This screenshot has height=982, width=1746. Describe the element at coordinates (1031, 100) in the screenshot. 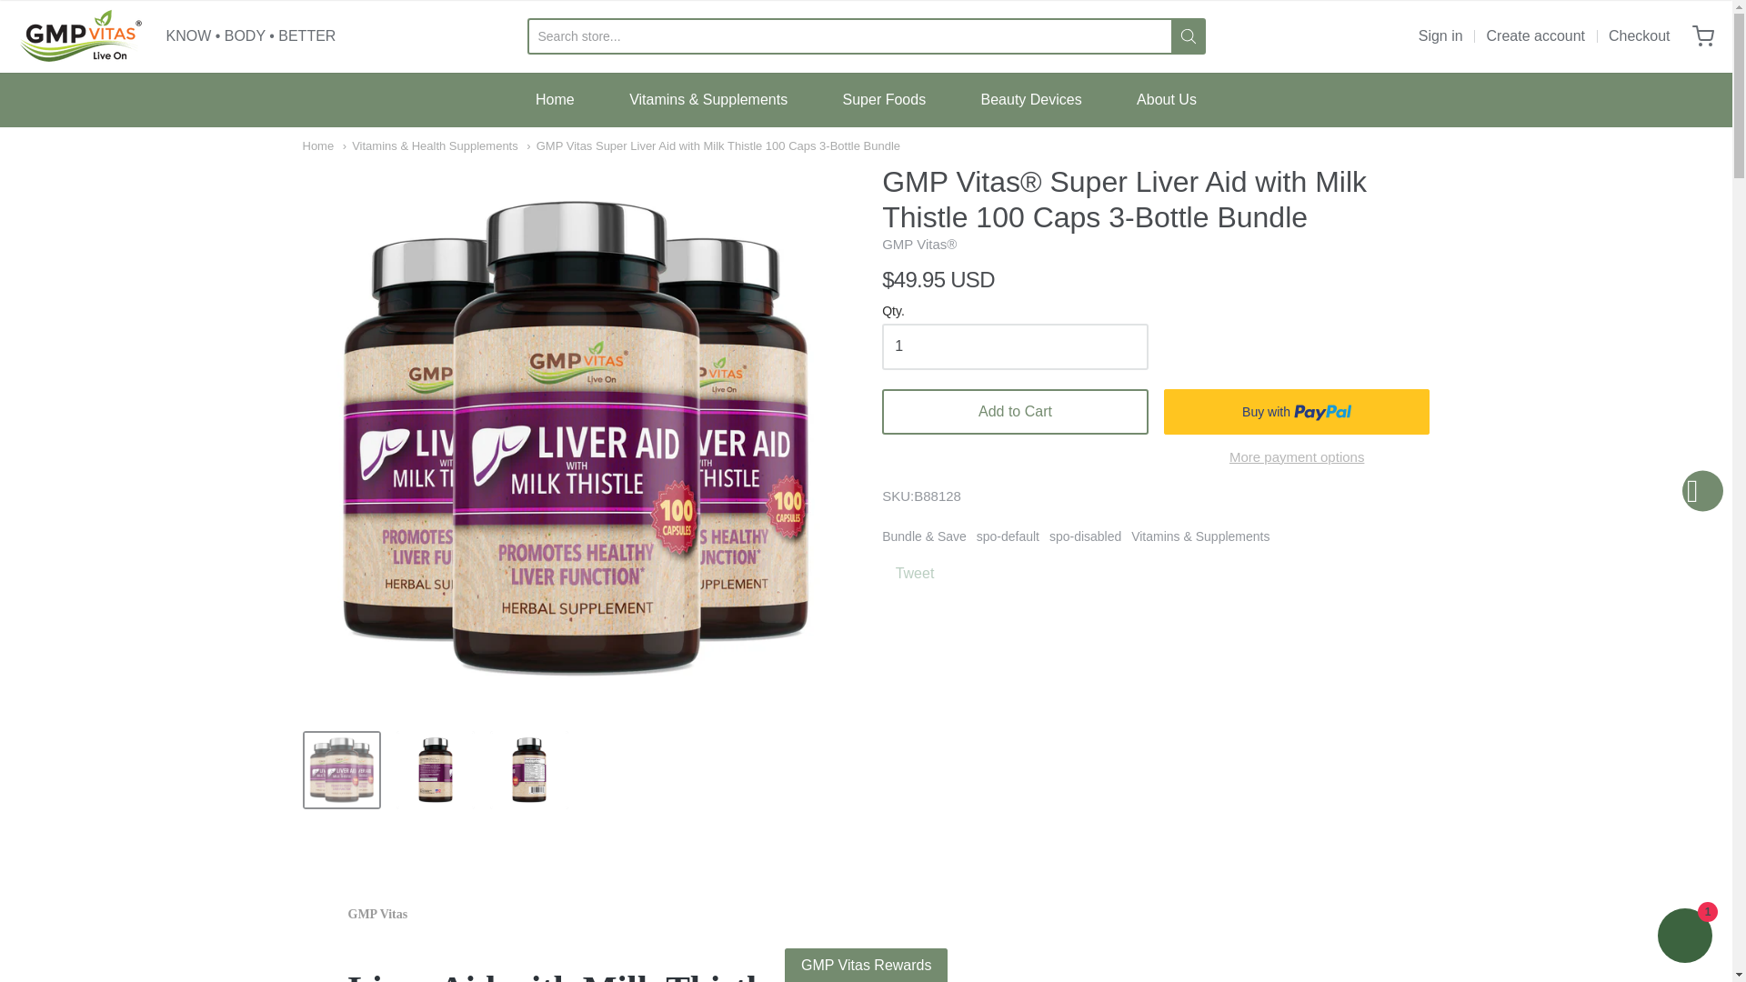

I see `Beauty Devices` at that location.